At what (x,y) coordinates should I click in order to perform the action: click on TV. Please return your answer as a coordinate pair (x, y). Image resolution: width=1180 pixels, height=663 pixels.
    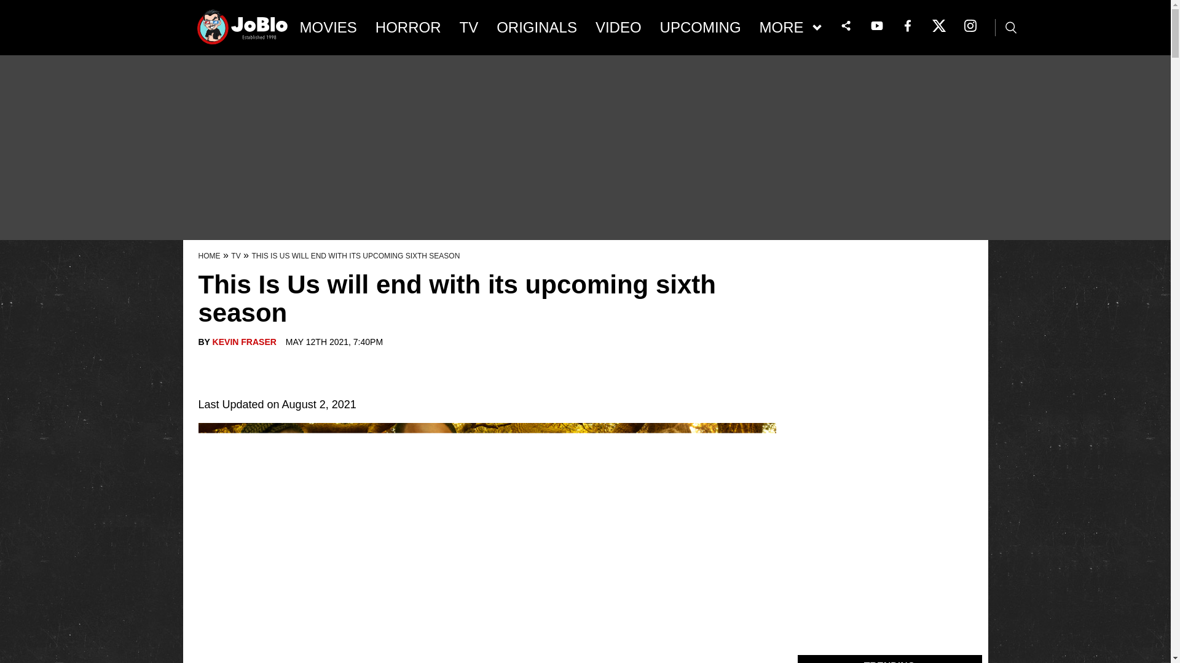
    Looking at the image, I should click on (469, 28).